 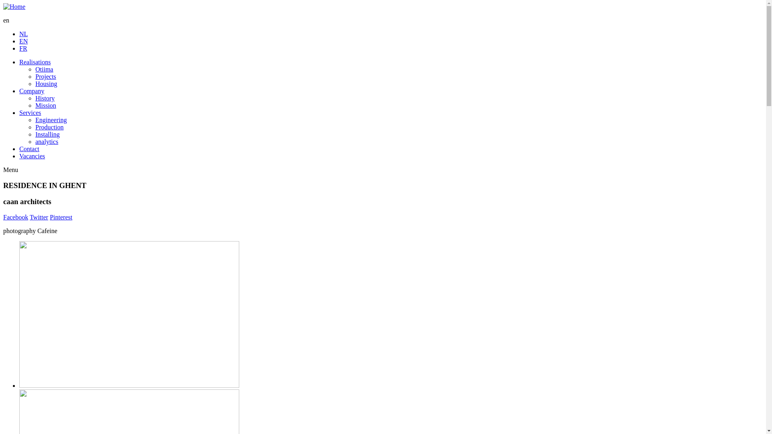 I want to click on Vacancies, so click(x=32, y=156).